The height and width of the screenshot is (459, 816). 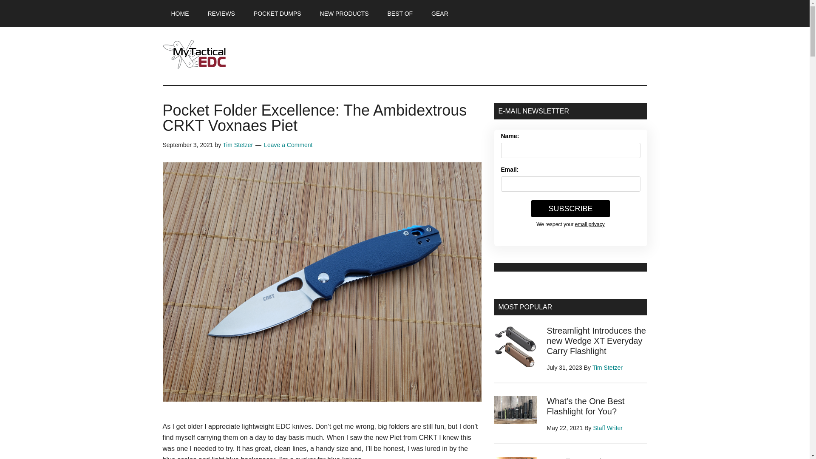 I want to click on NEW PRODUCTS, so click(x=344, y=14).